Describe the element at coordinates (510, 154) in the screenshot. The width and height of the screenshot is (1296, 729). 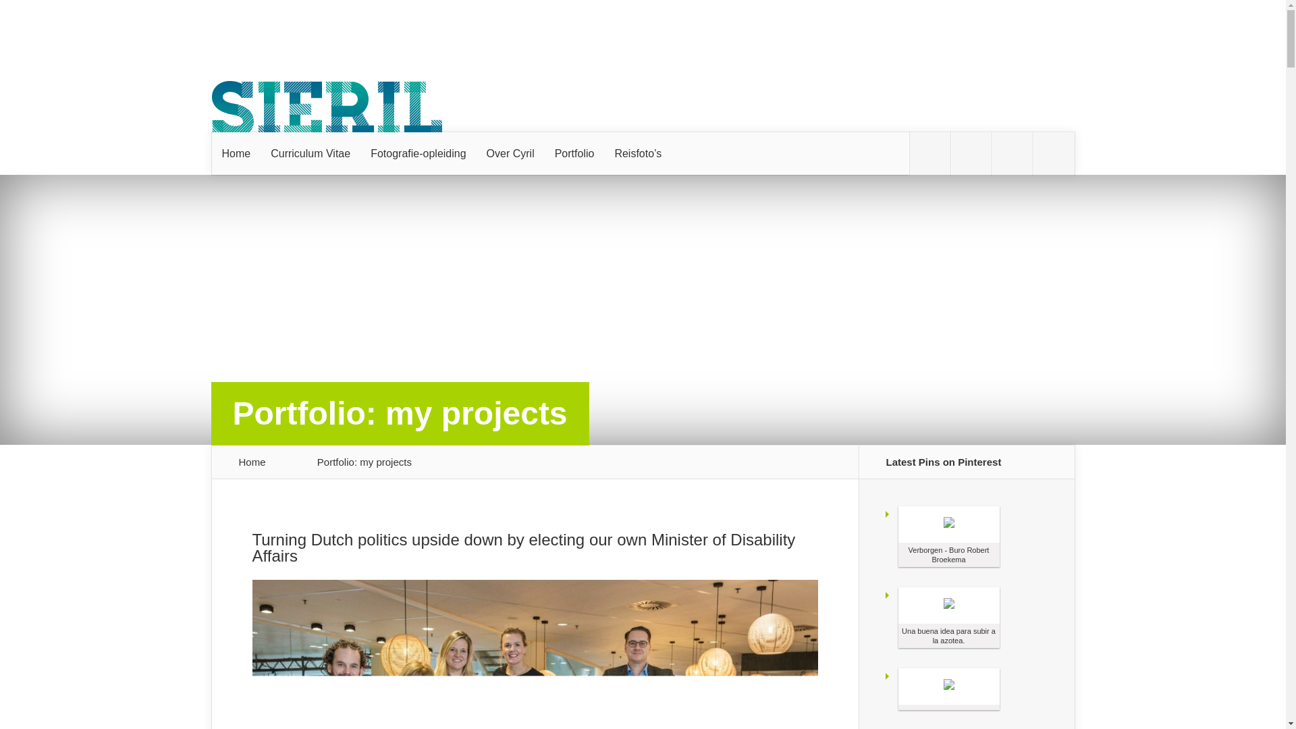
I see `Over Cyril` at that location.